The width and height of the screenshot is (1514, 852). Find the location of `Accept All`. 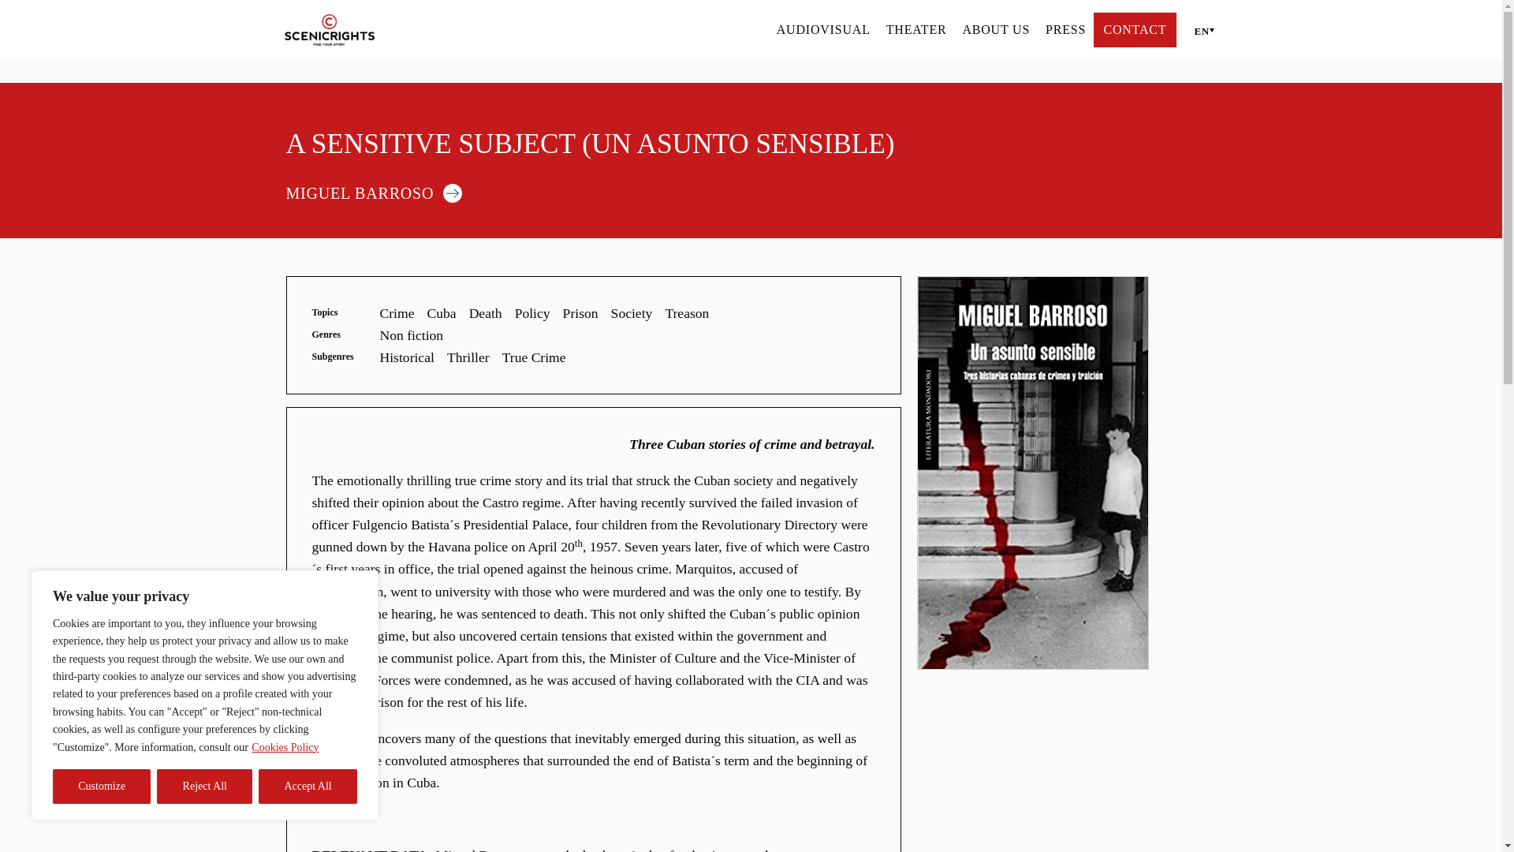

Accept All is located at coordinates (308, 787).